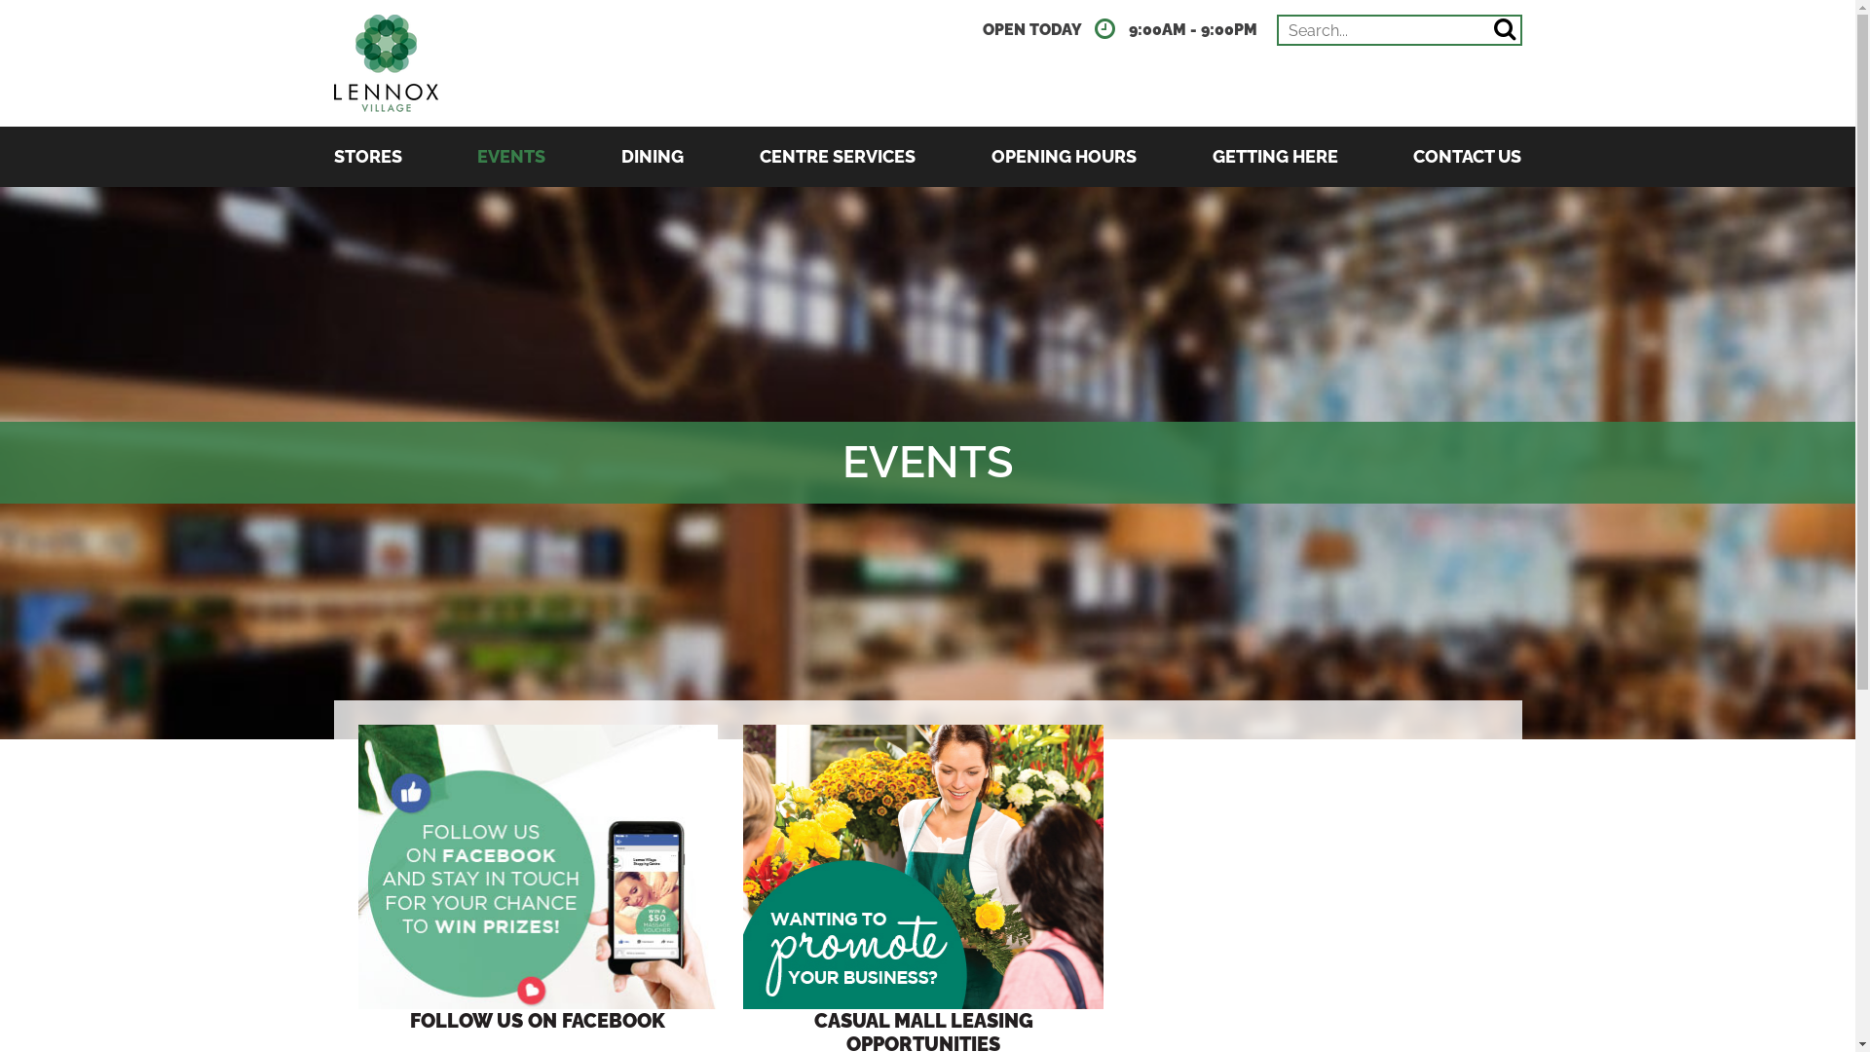  What do you see at coordinates (367, 157) in the screenshot?
I see `STORES` at bounding box center [367, 157].